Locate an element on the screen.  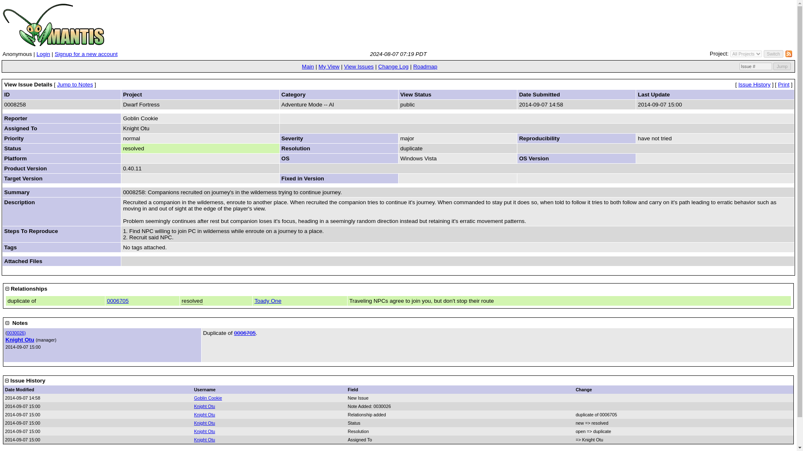
Jump is located at coordinates (782, 66).